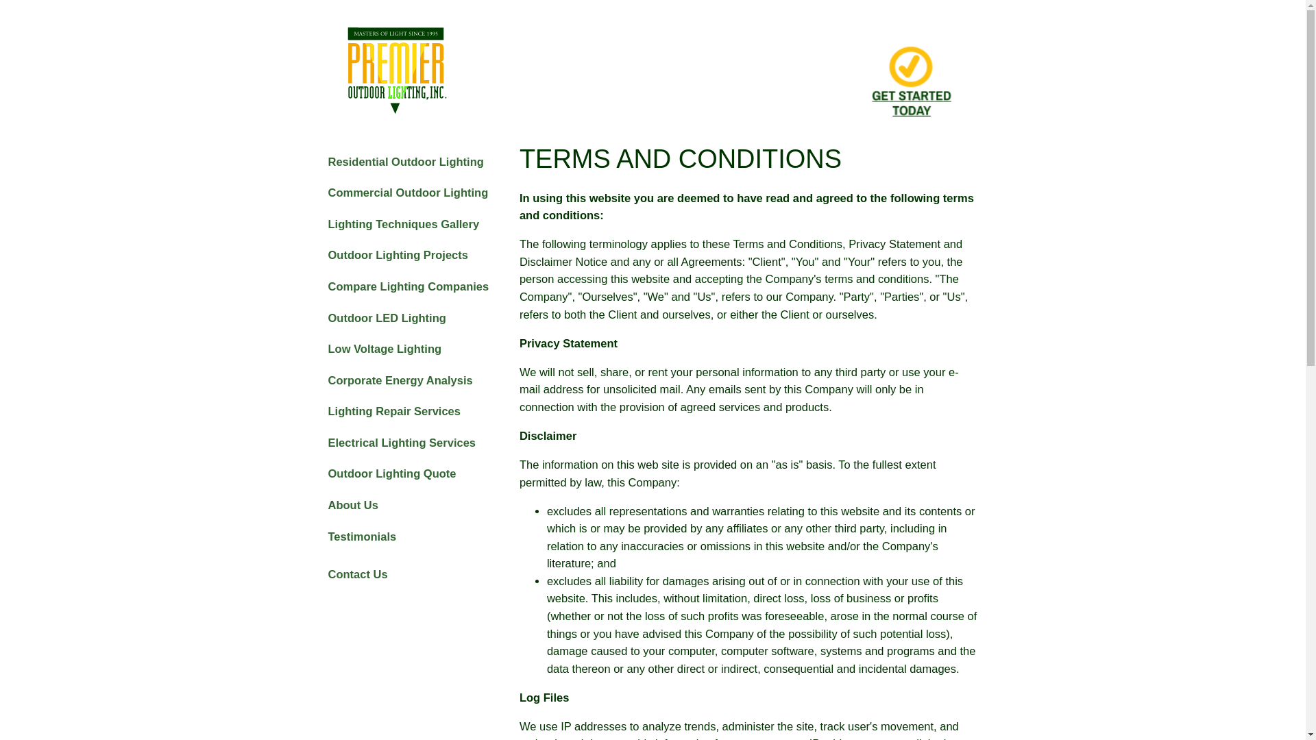  Describe the element at coordinates (402, 442) in the screenshot. I see `Electrical Lighting Services` at that location.